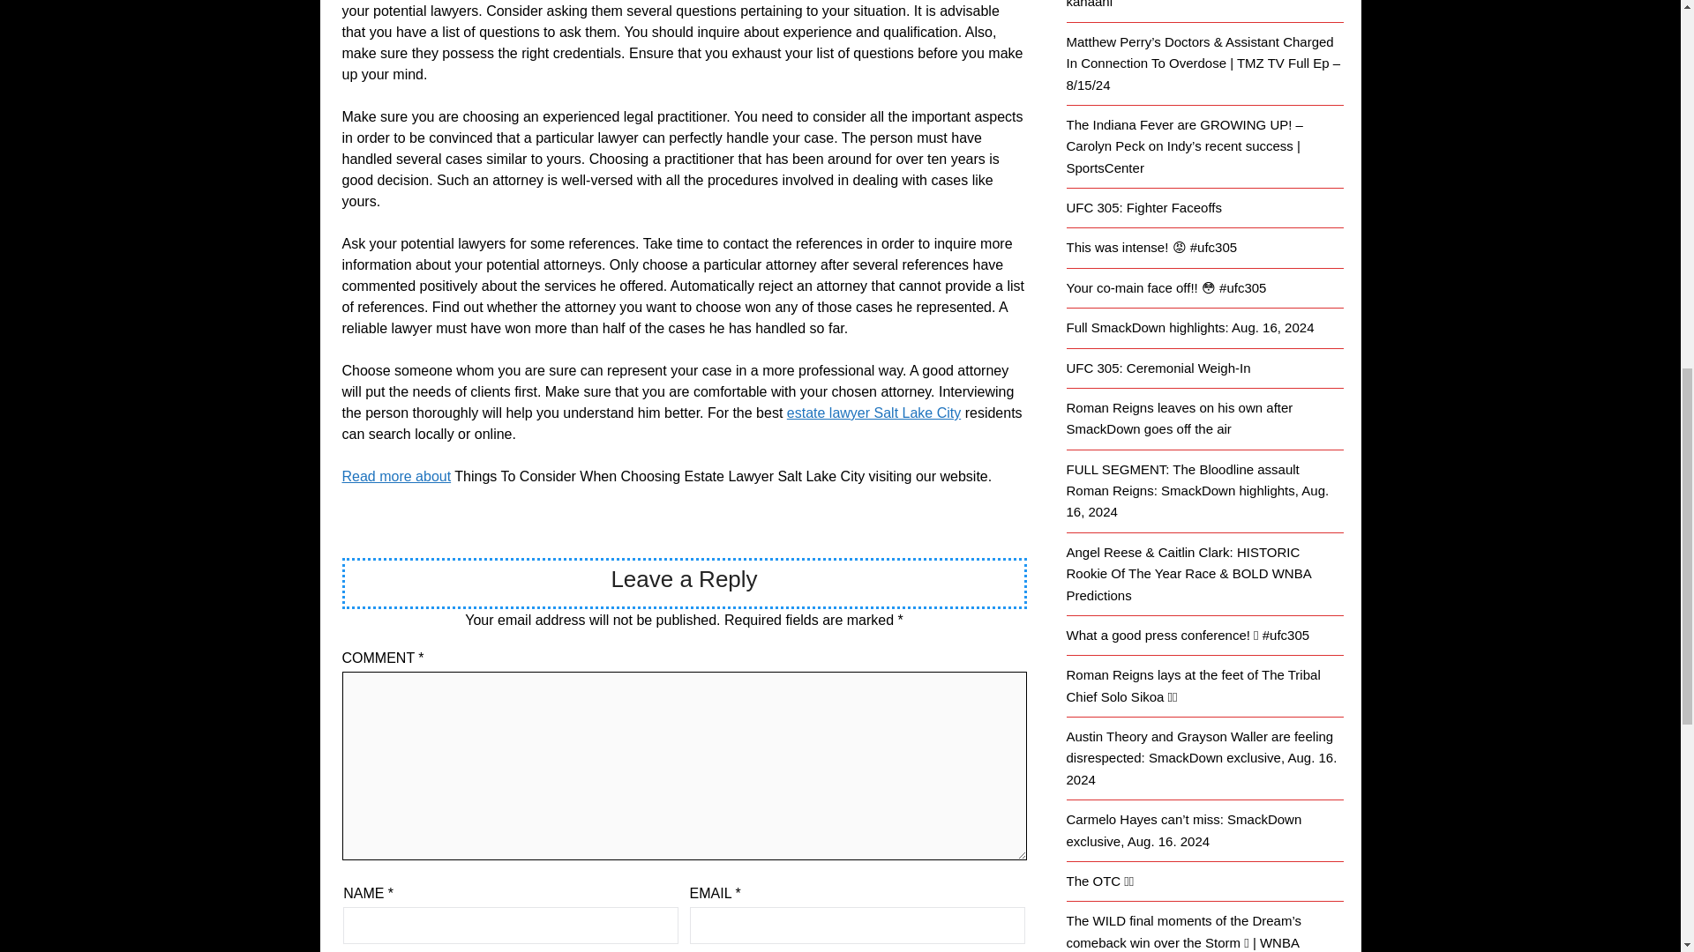 The height and width of the screenshot is (952, 1694). Describe the element at coordinates (1189, 327) in the screenshot. I see `Full SmackDown highlights: Aug. 16, 2024` at that location.